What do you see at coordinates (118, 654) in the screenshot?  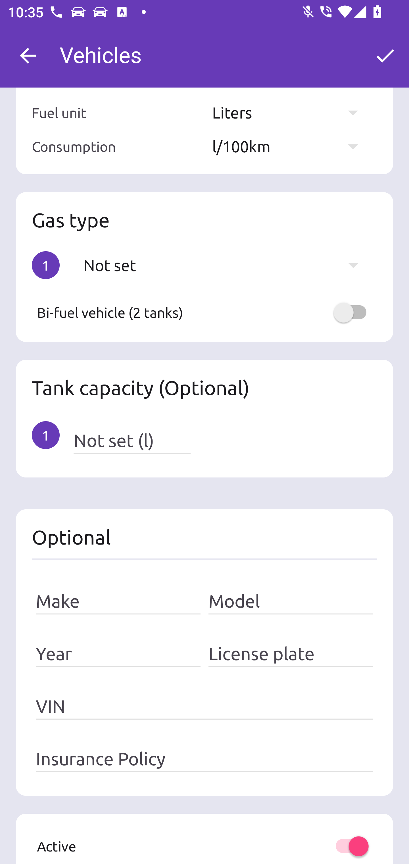 I see `Year` at bounding box center [118, 654].